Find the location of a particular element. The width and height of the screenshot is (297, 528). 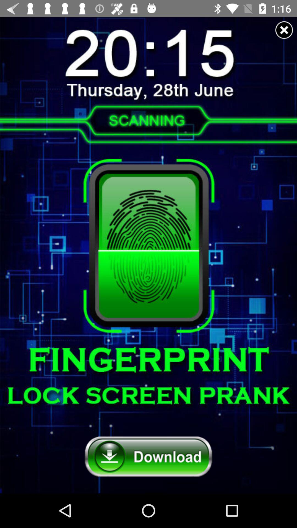

download button is located at coordinates (148, 457).